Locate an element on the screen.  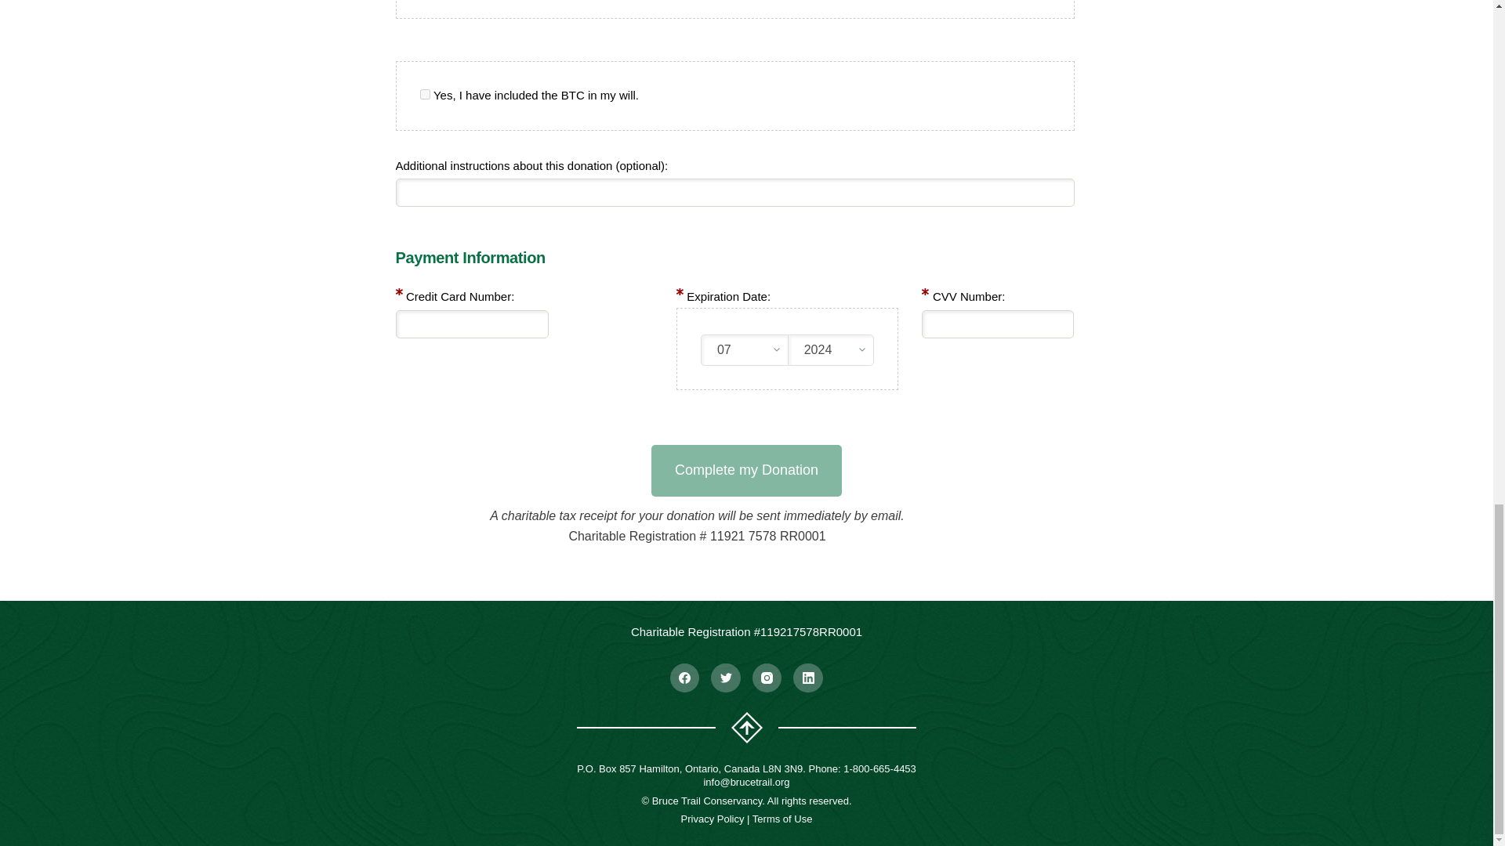
Terms of Use is located at coordinates (782, 819).